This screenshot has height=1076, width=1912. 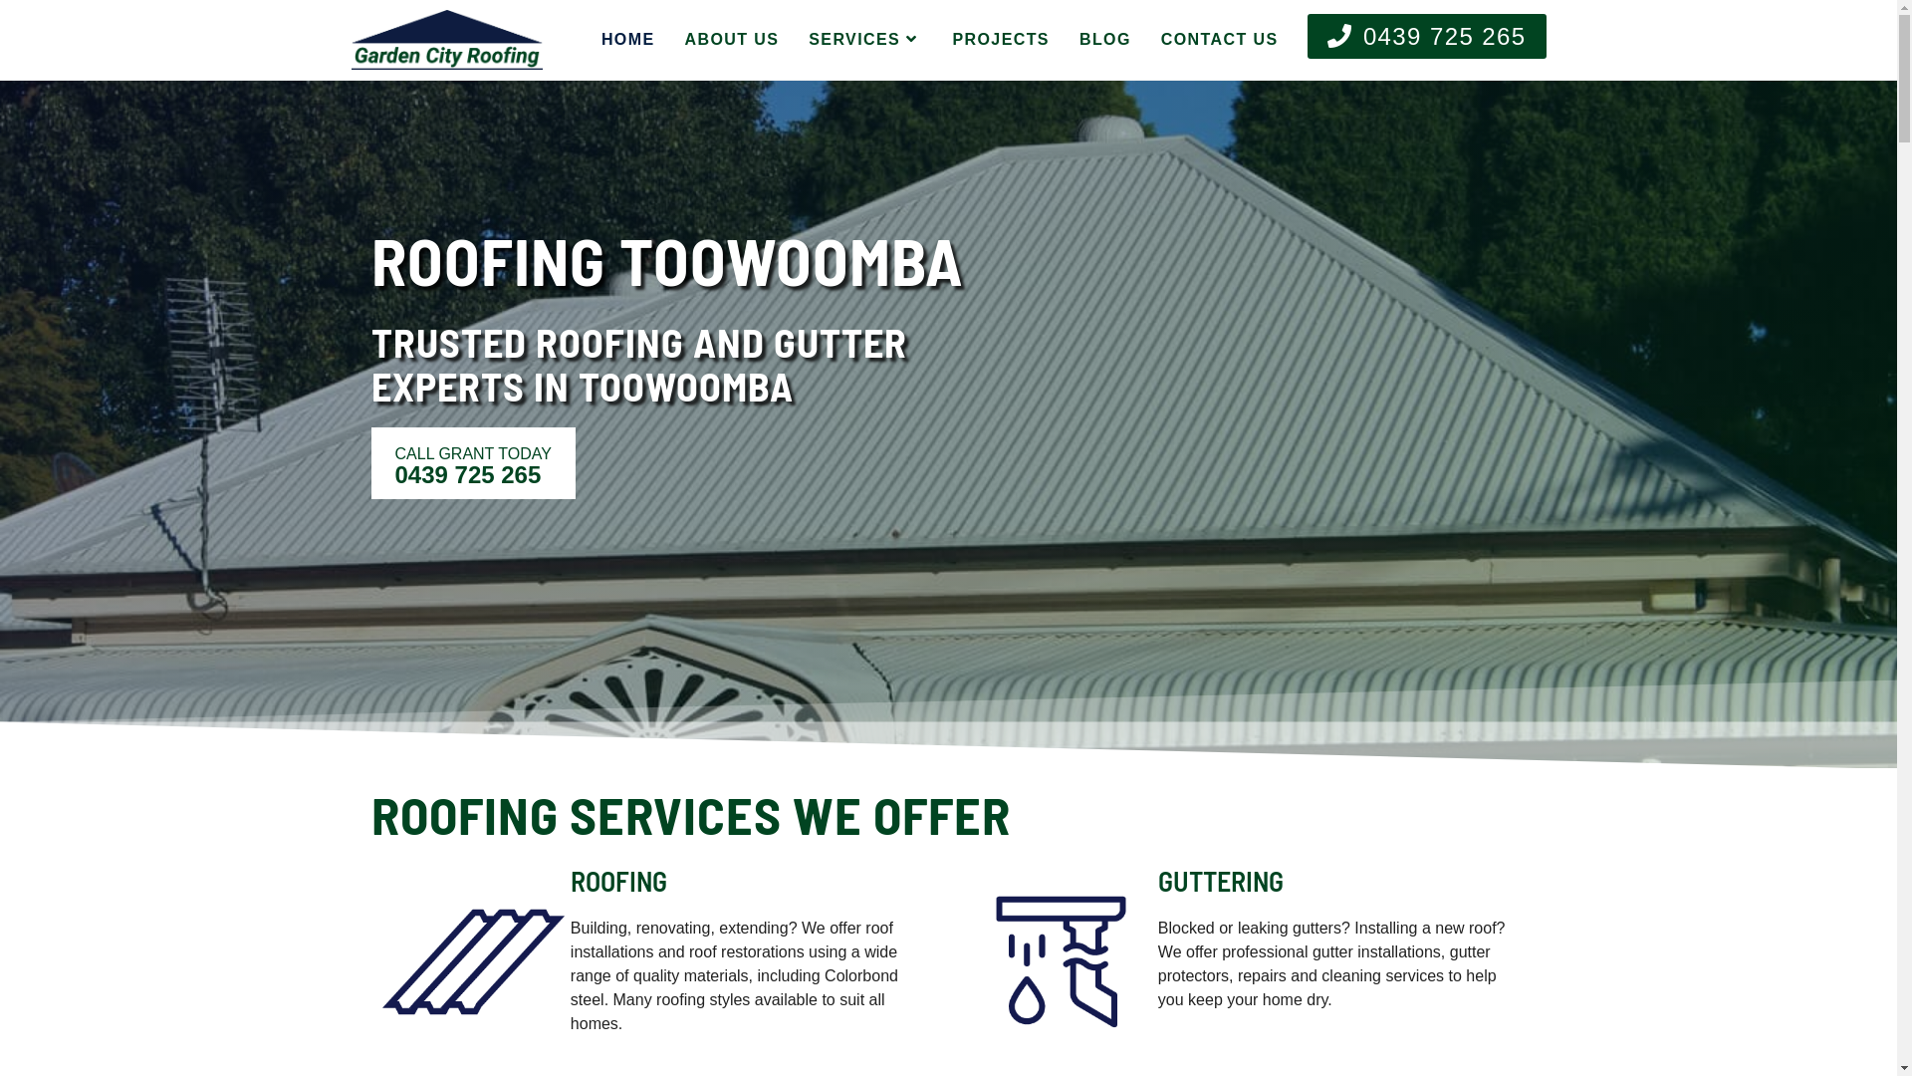 What do you see at coordinates (878, 875) in the screenshot?
I see `0439725265` at bounding box center [878, 875].